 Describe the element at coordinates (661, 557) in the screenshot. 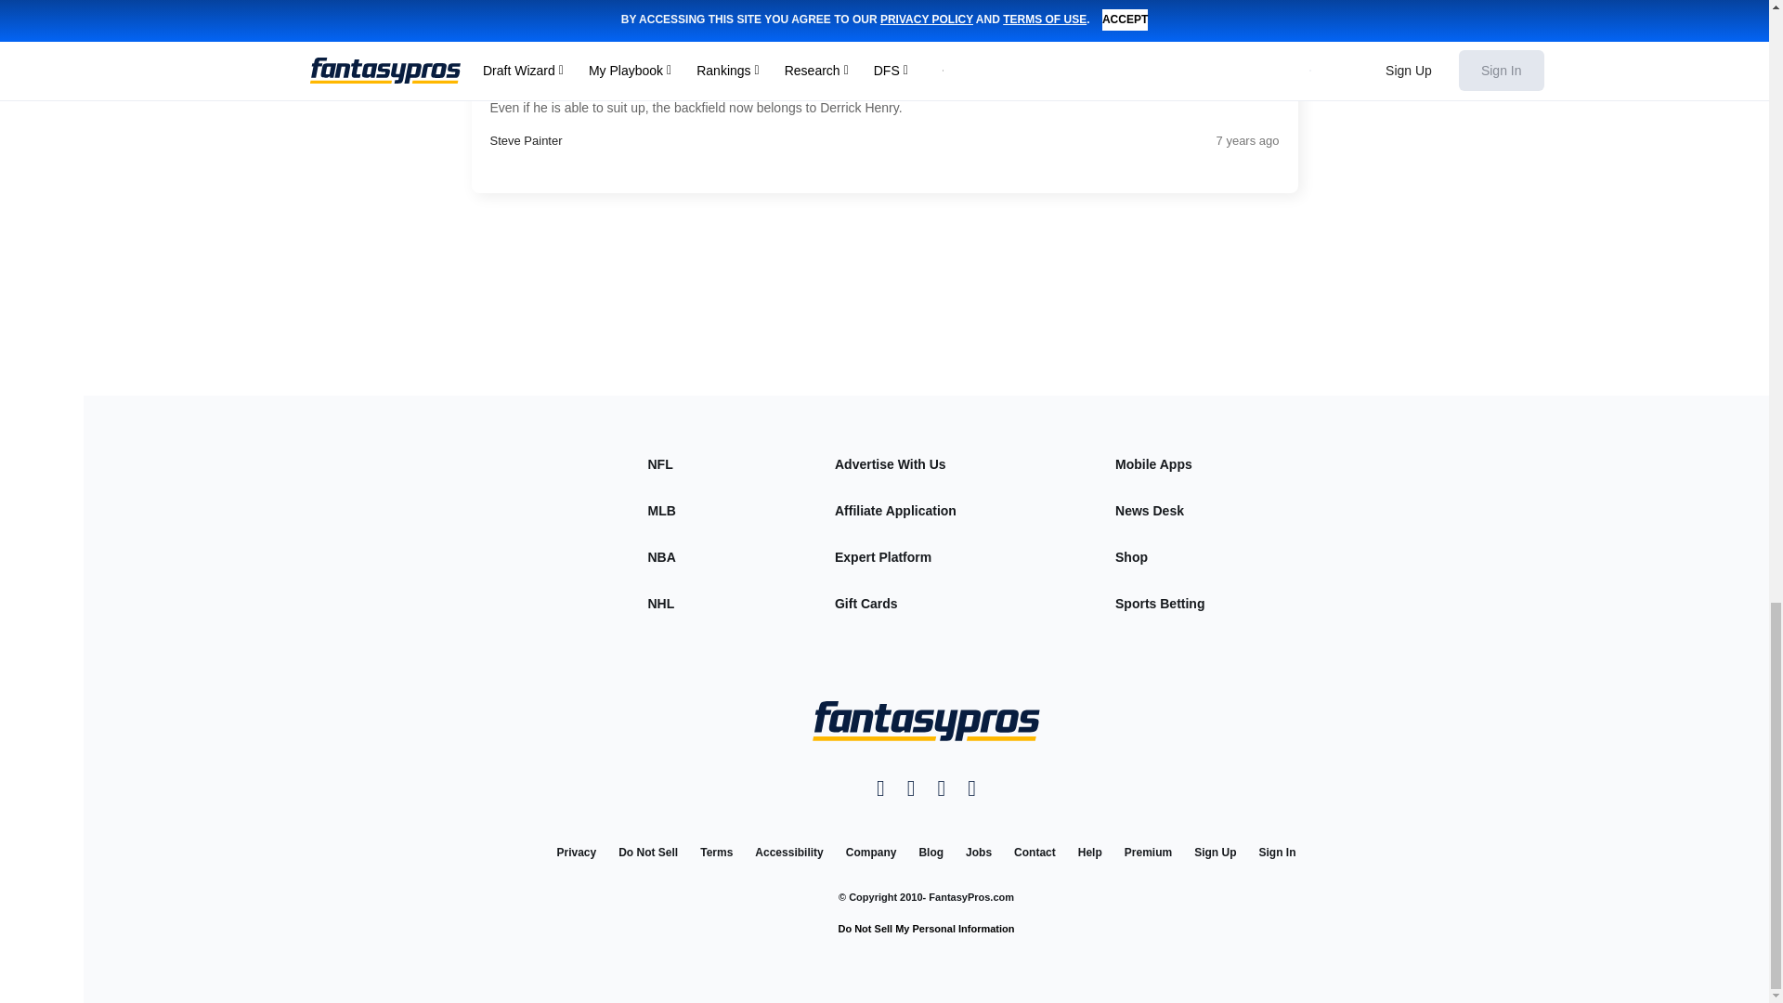

I see `NBA` at that location.